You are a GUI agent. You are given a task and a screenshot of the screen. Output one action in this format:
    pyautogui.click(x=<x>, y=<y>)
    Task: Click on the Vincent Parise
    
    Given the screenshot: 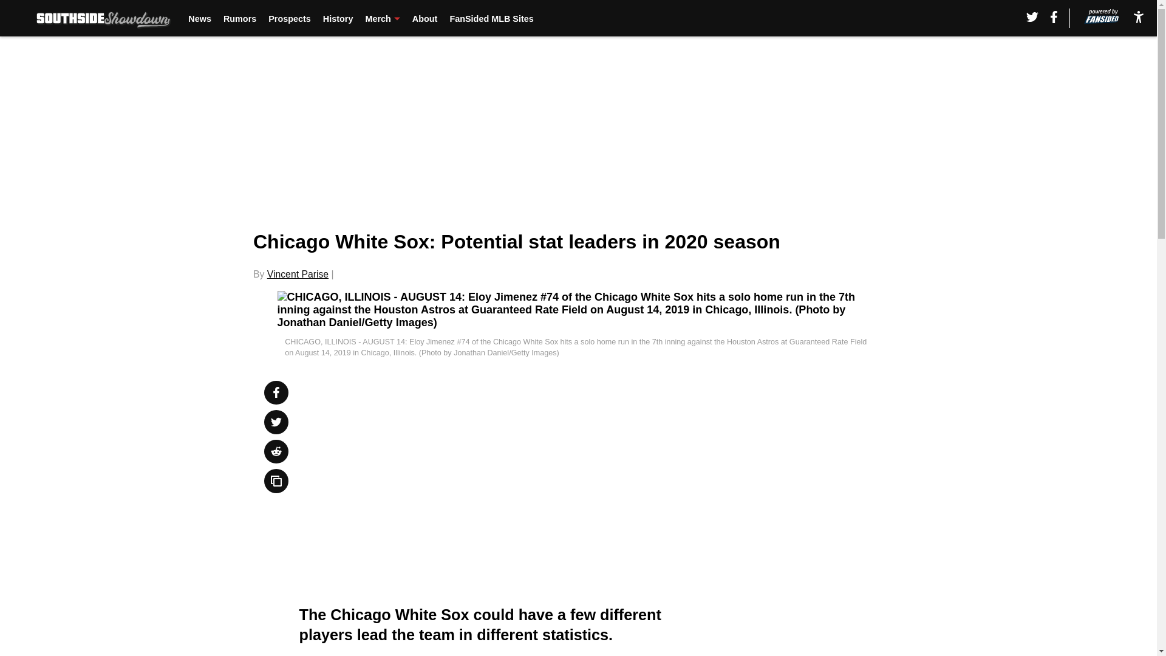 What is the action you would take?
    pyautogui.click(x=298, y=274)
    